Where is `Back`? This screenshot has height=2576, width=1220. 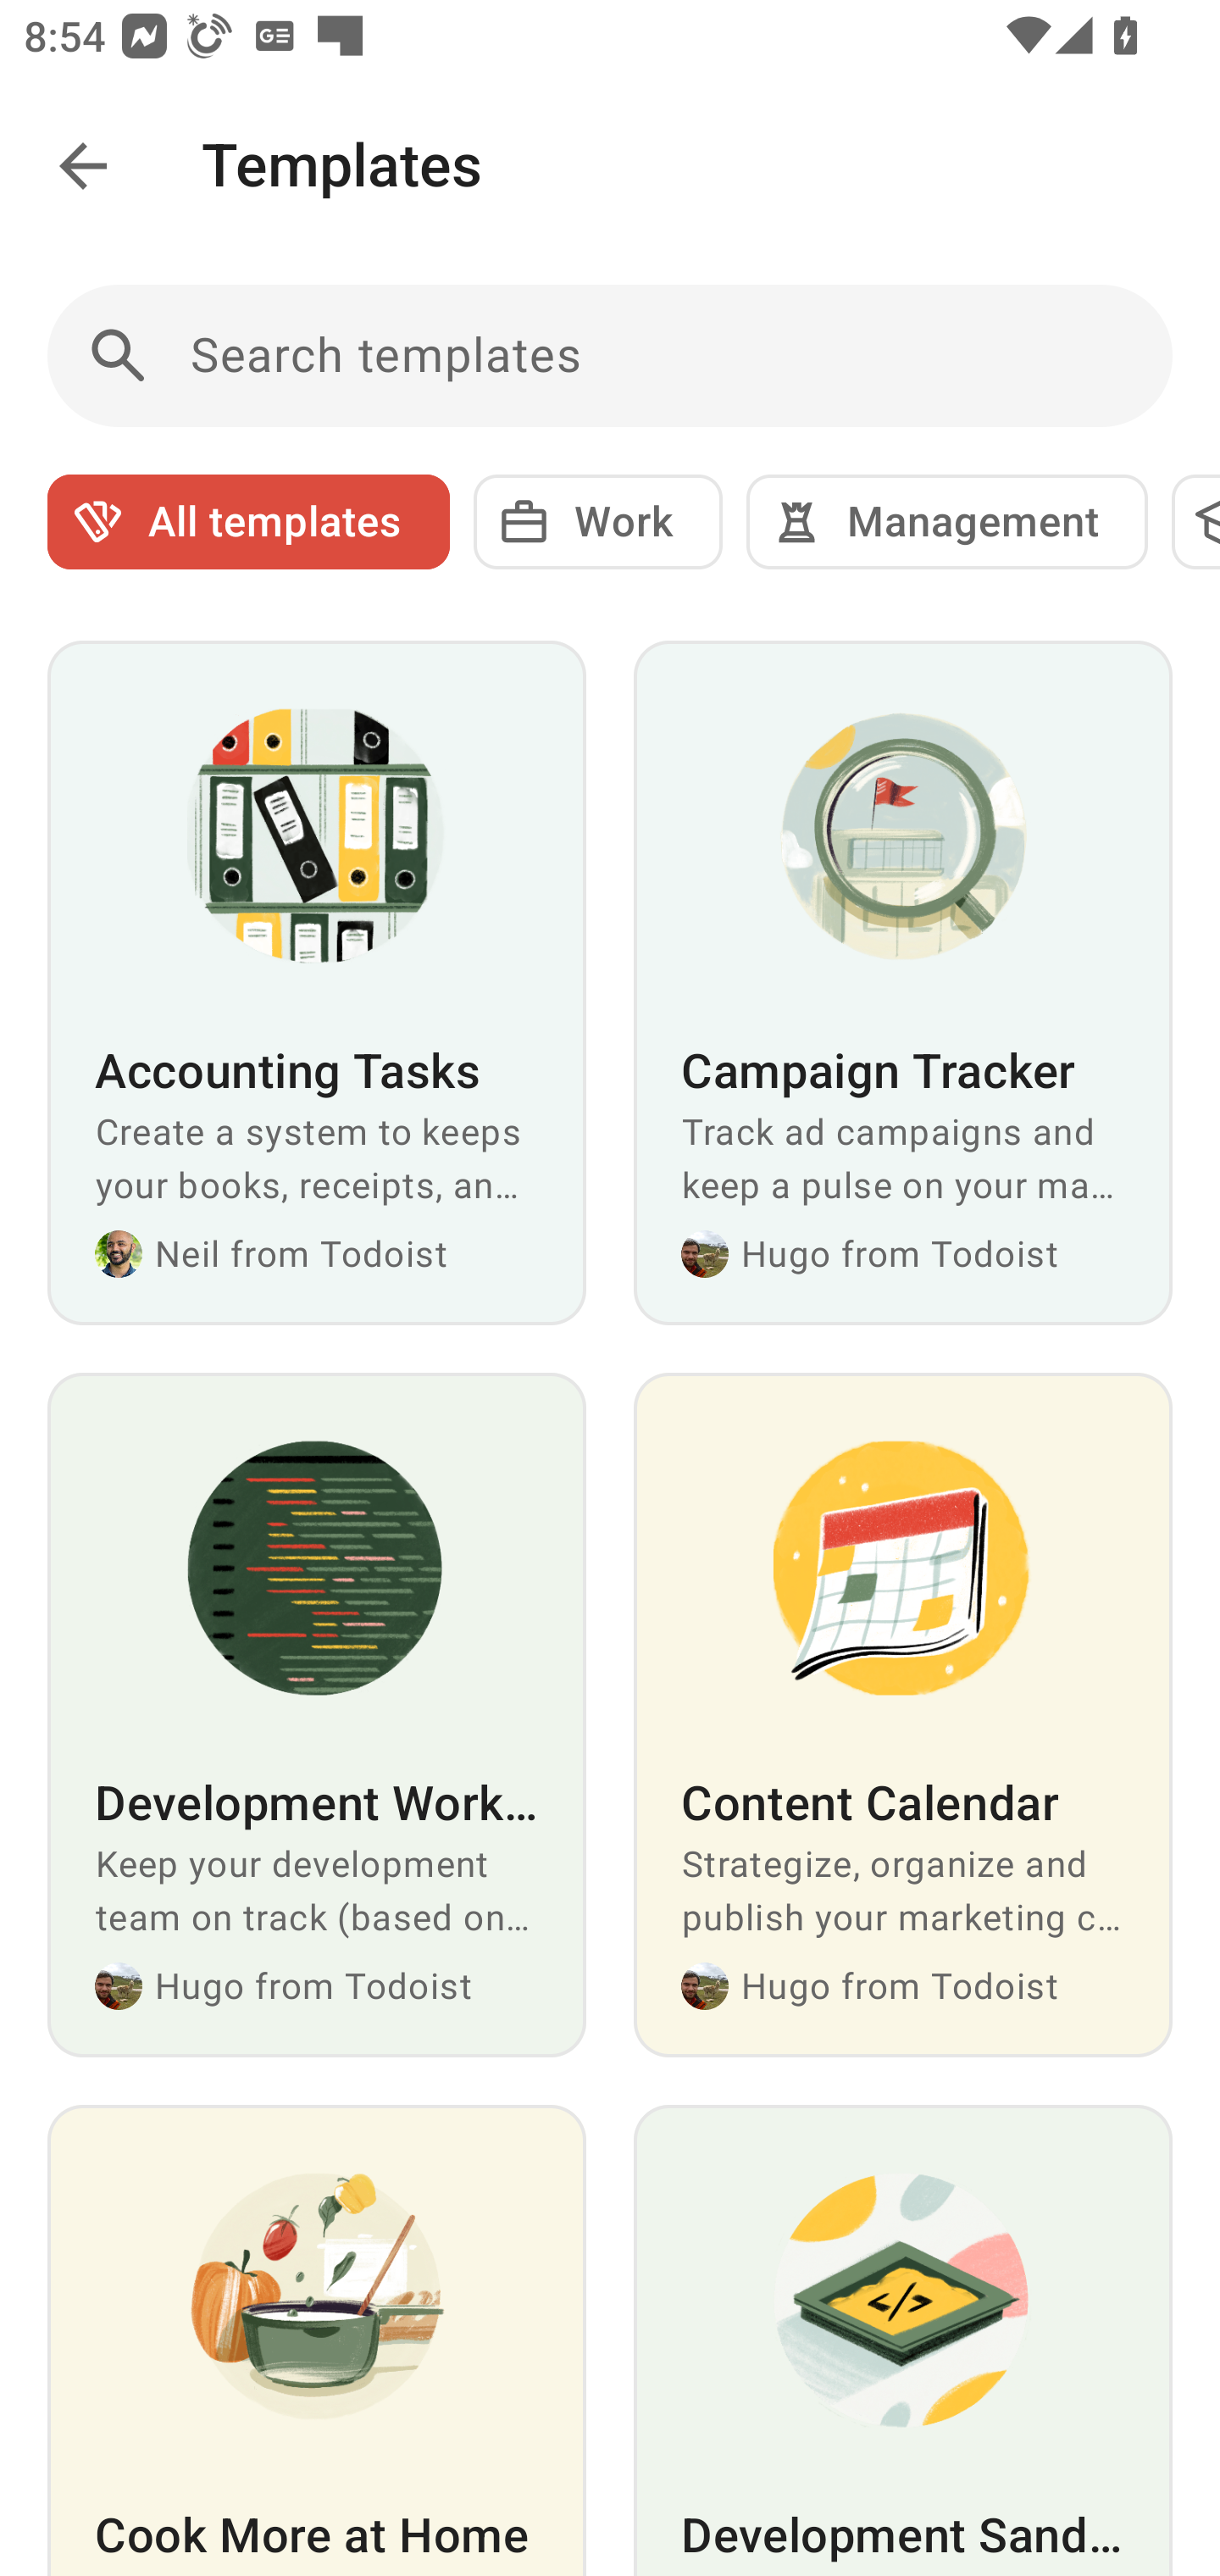 Back is located at coordinates (83, 166).